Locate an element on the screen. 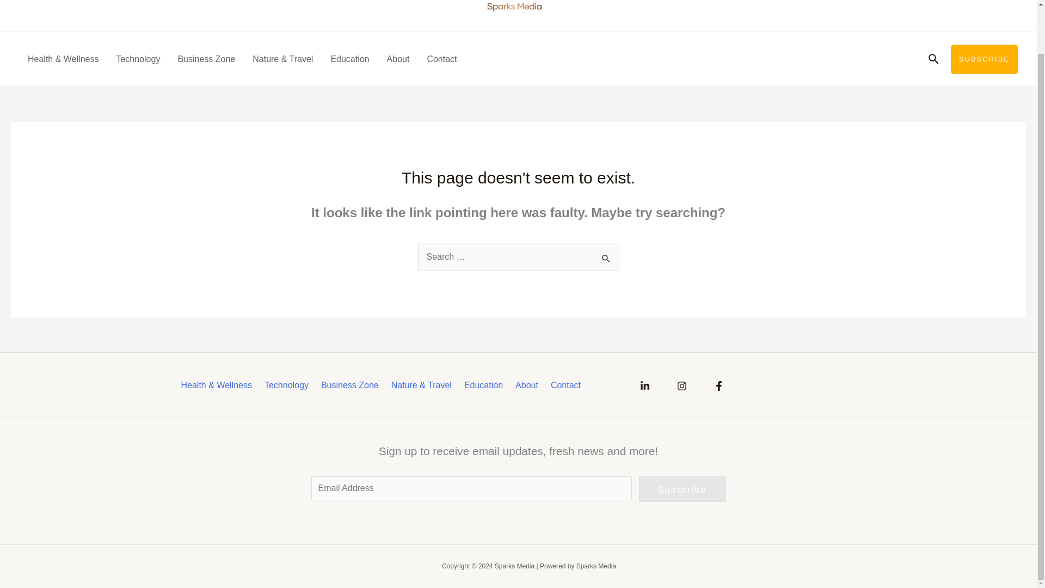  Technology is located at coordinates (288, 385).